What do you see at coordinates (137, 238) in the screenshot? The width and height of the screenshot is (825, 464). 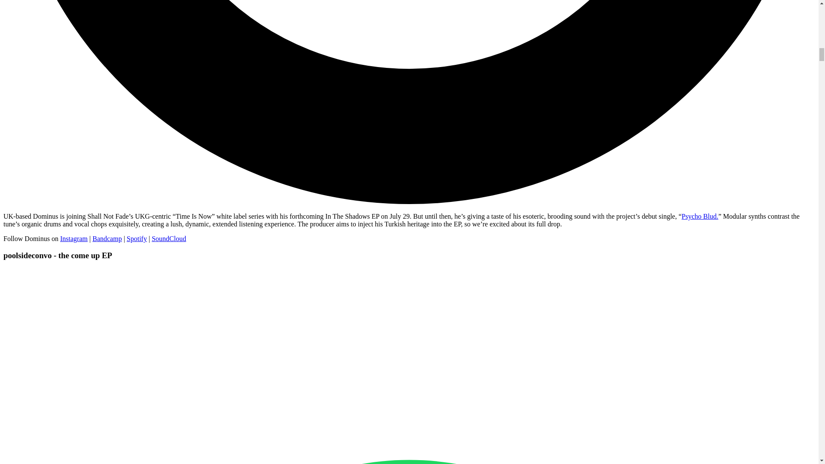 I see `Spotify` at bounding box center [137, 238].